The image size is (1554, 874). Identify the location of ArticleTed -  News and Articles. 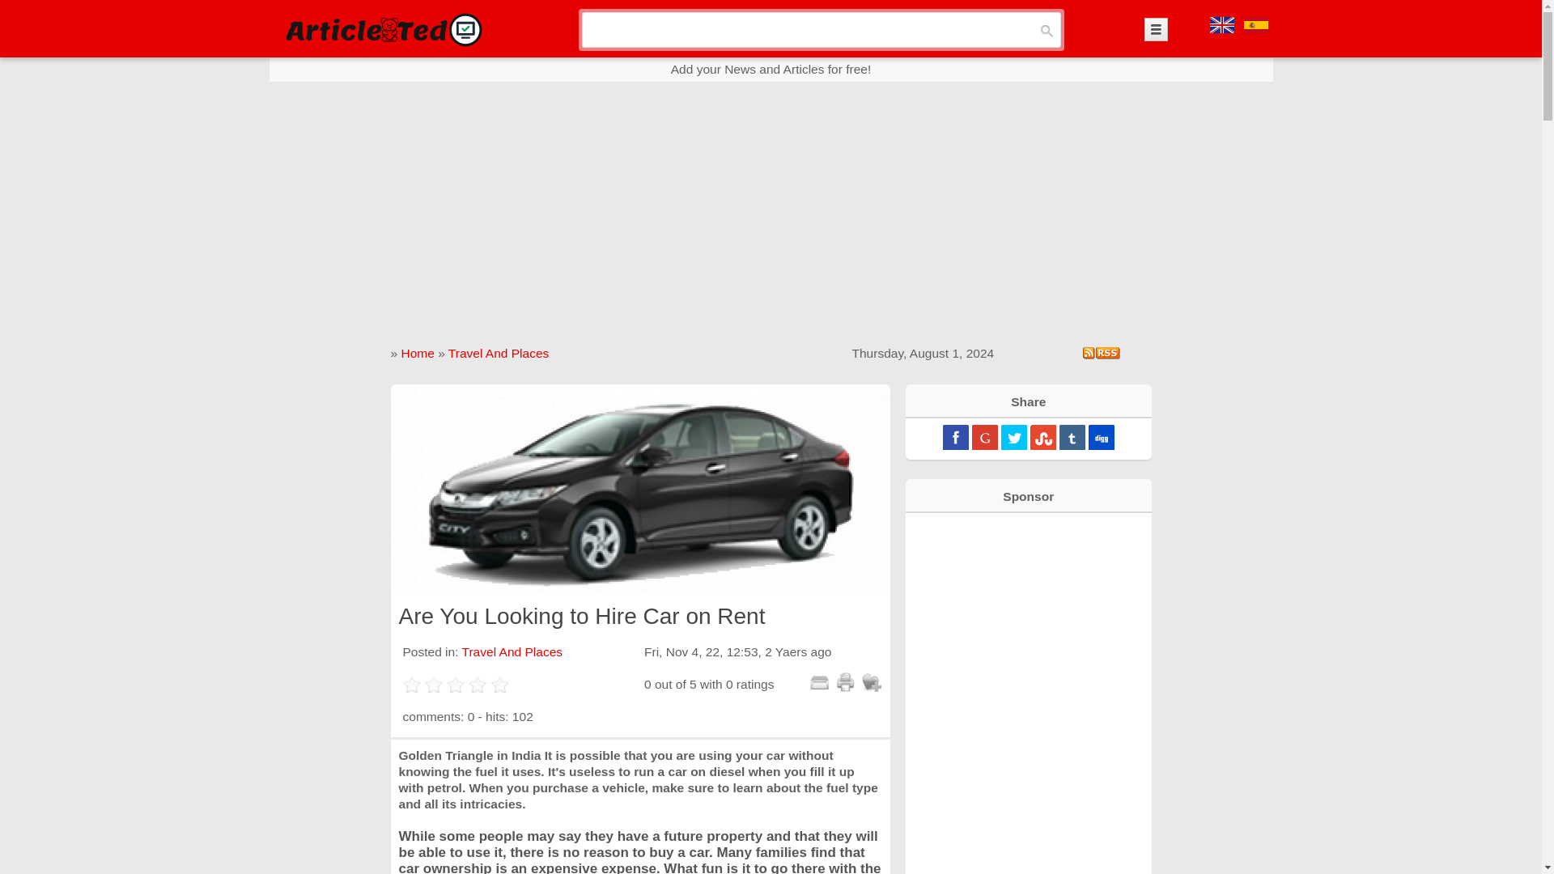
(382, 29).